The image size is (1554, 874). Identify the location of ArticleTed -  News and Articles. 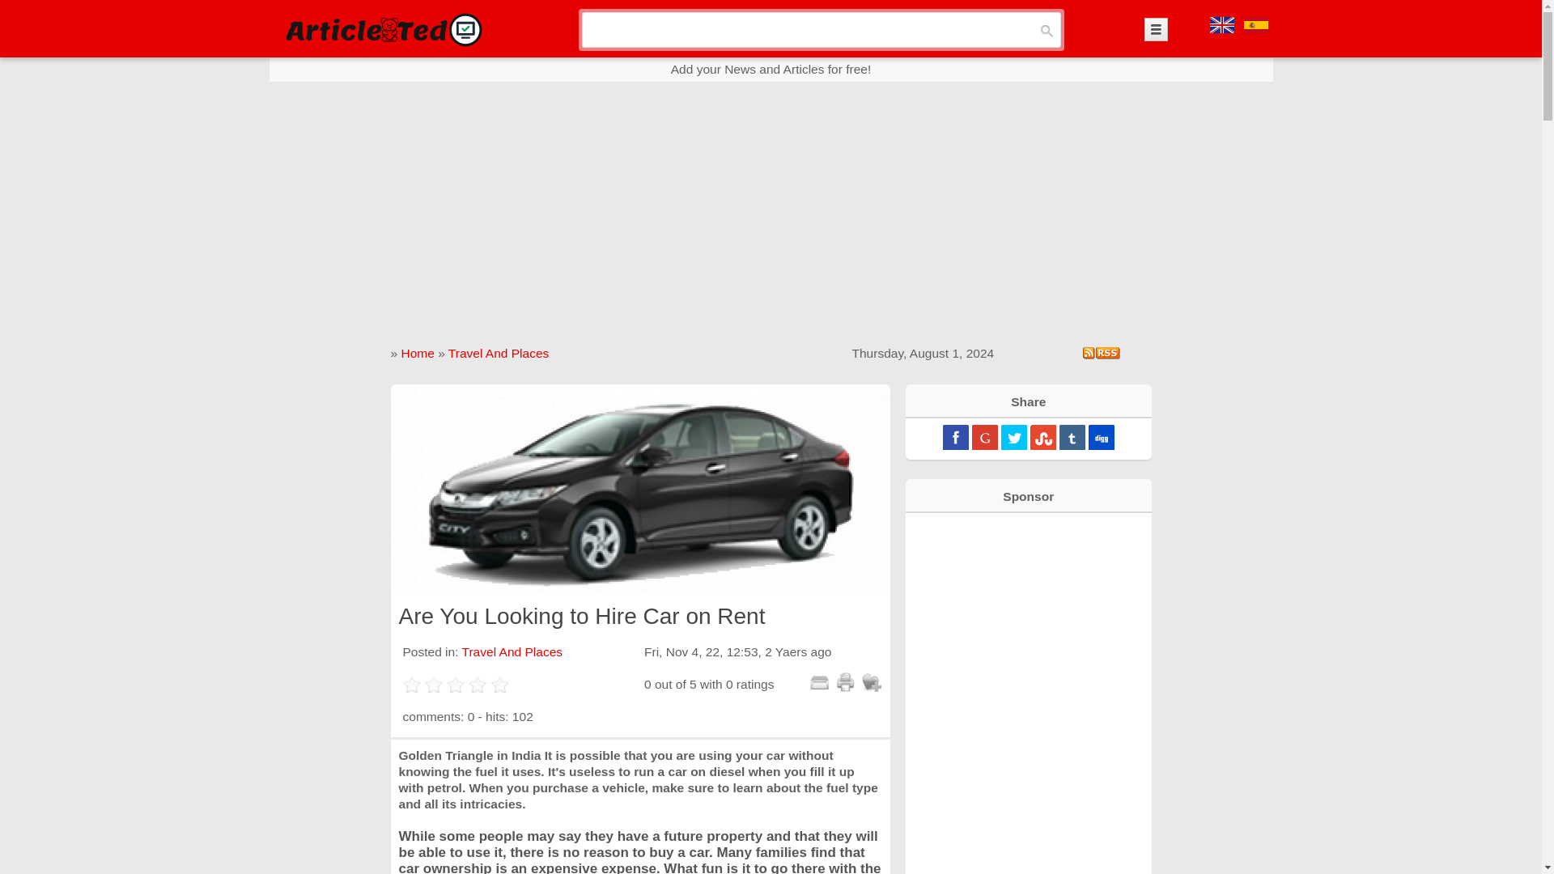
(382, 29).